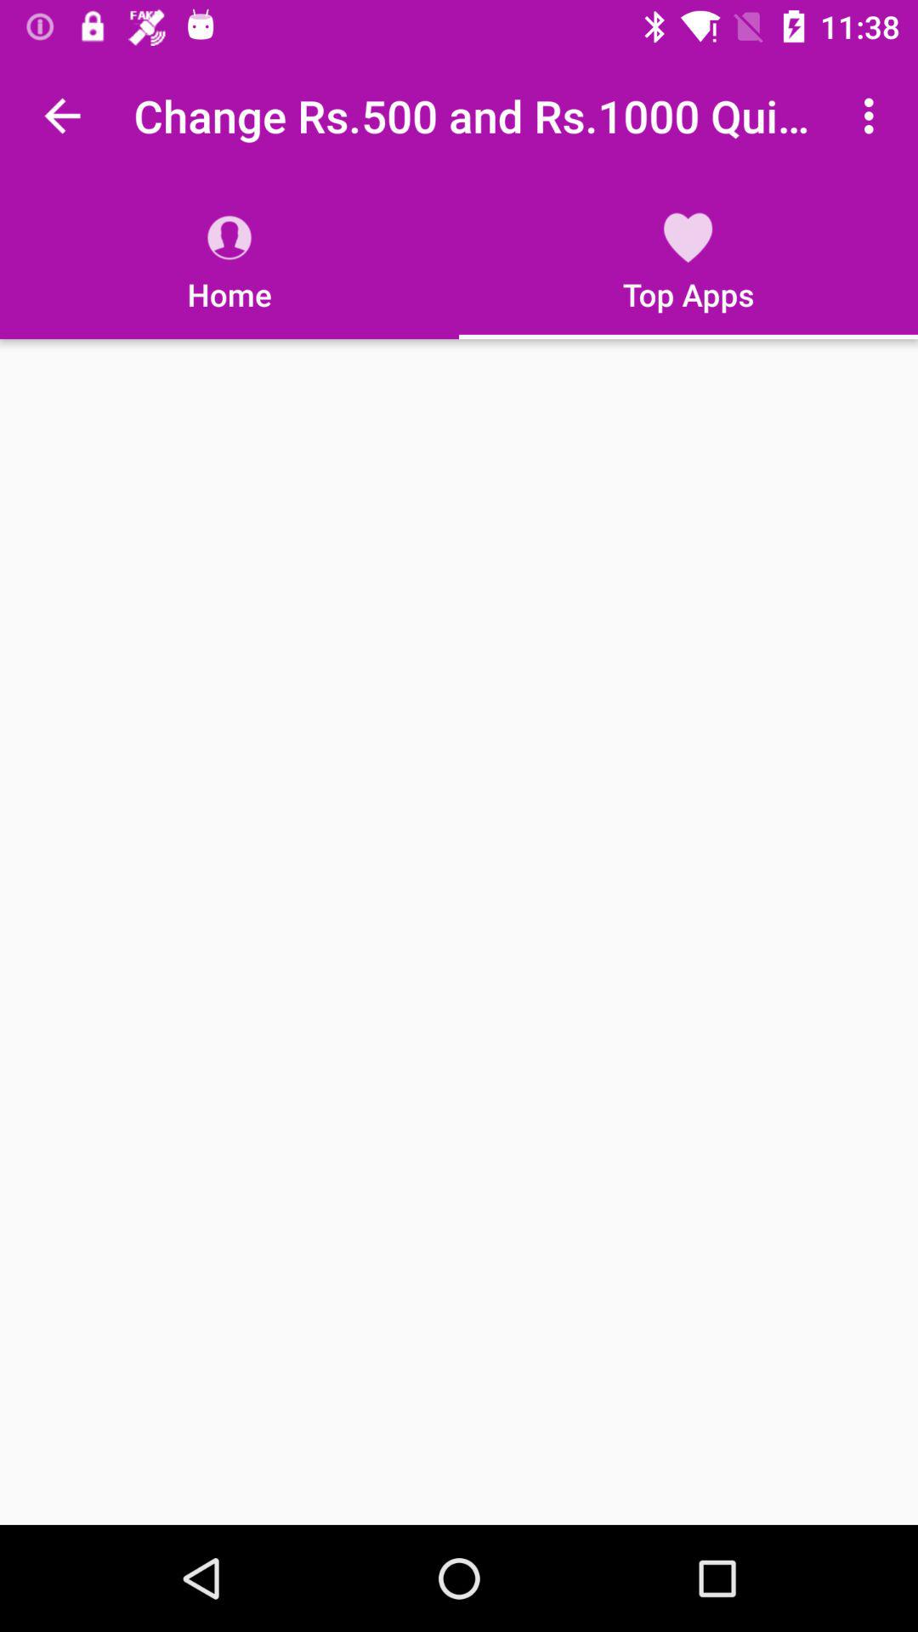 Image resolution: width=918 pixels, height=1632 pixels. What do you see at coordinates (62, 116) in the screenshot?
I see `launch the item above home item` at bounding box center [62, 116].